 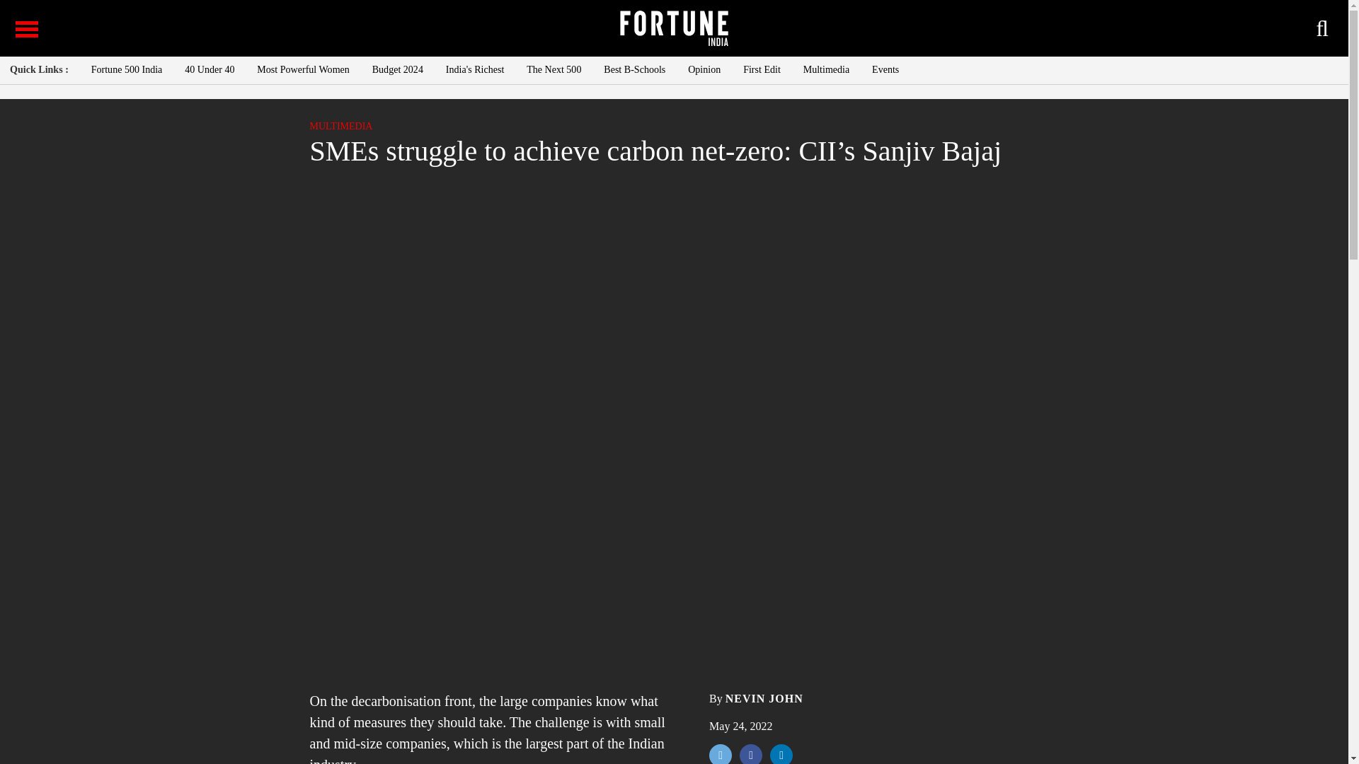 I want to click on FortuneIndia, so click(x=673, y=28).